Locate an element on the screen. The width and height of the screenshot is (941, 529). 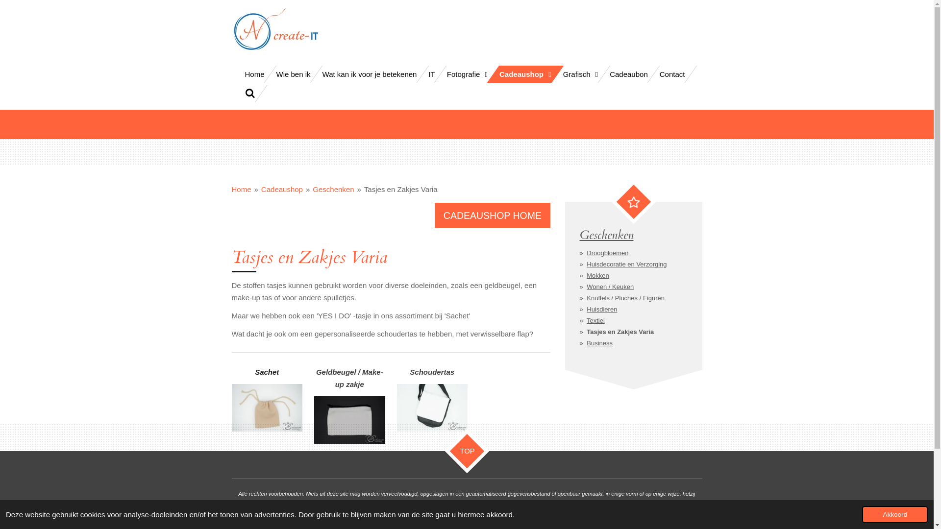
AV create-IT / AVanhauwaert Photography & Cadeaushop is located at coordinates (275, 29).